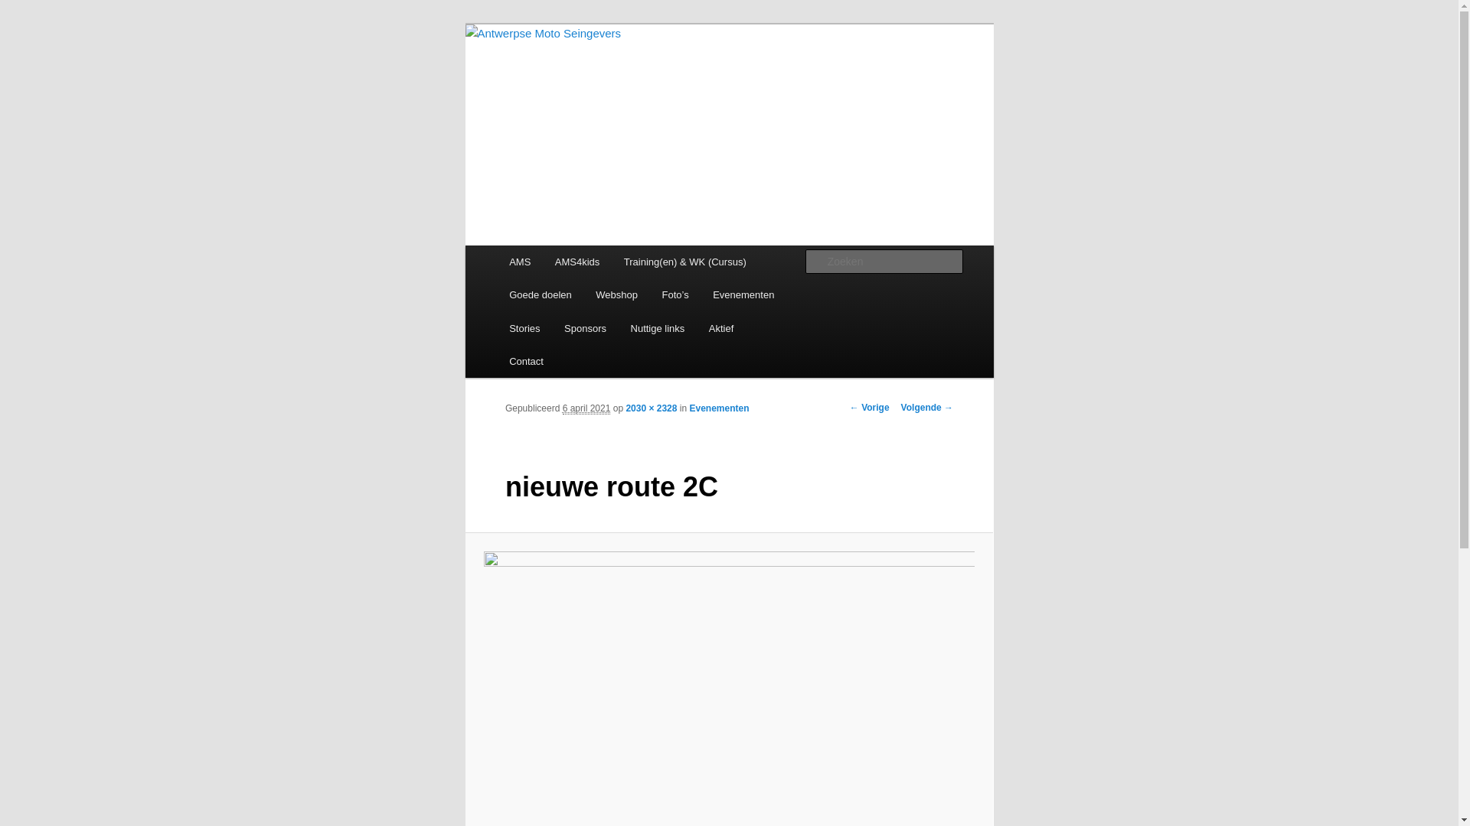  I want to click on Webshop, so click(617, 295).